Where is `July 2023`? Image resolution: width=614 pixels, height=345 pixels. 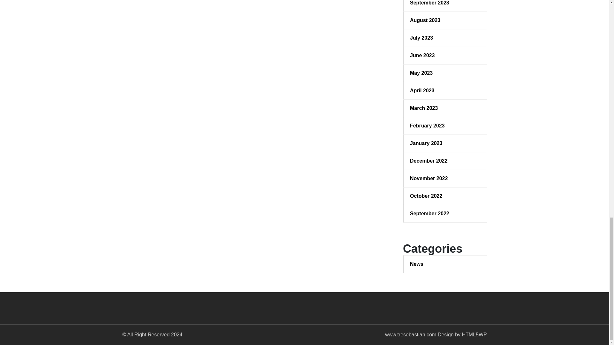 July 2023 is located at coordinates (445, 38).